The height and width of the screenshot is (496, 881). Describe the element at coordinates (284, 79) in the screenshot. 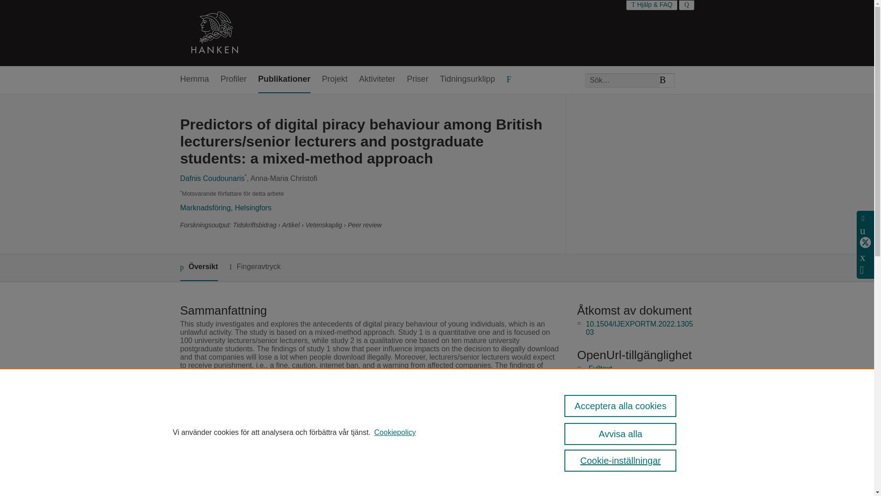

I see `Publikationer` at that location.